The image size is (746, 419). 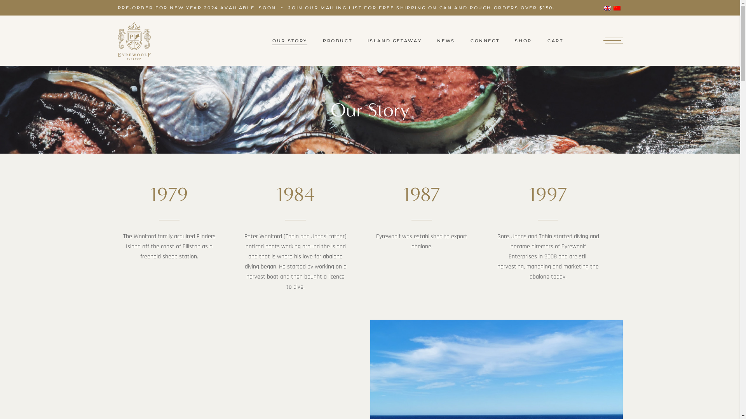 What do you see at coordinates (290, 41) in the screenshot?
I see `OUR STORY` at bounding box center [290, 41].